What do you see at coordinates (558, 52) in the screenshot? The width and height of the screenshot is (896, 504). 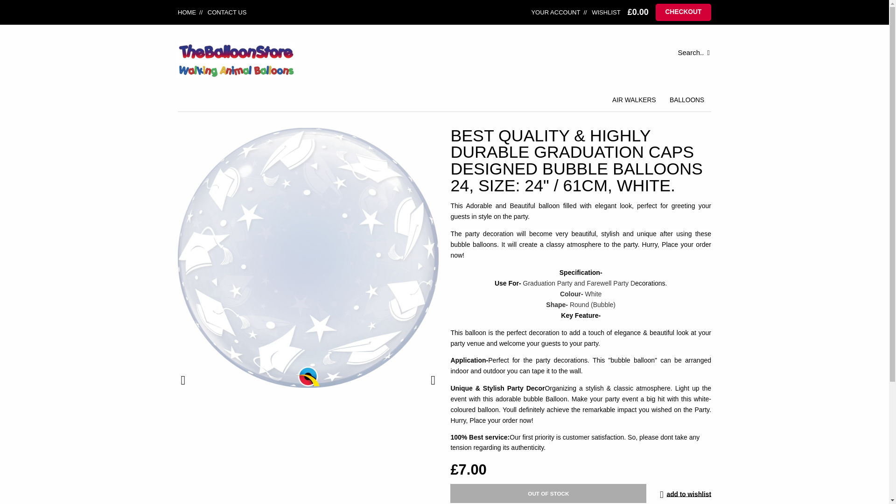 I see `Search..` at bounding box center [558, 52].